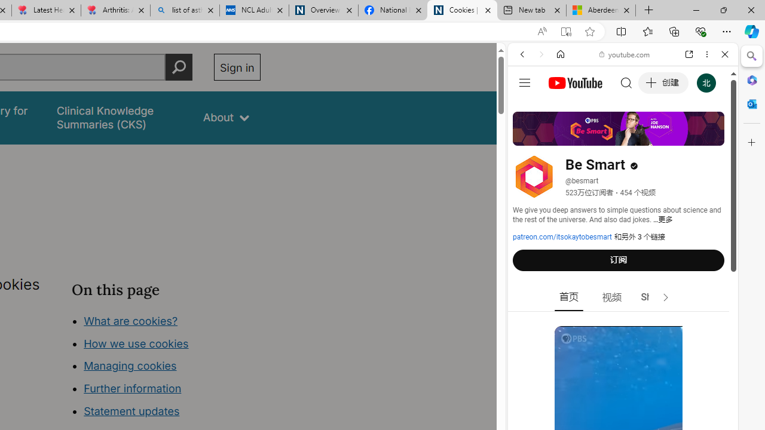 This screenshot has height=430, width=765. I want to click on Search videos from youtube.com, so click(601, 393).